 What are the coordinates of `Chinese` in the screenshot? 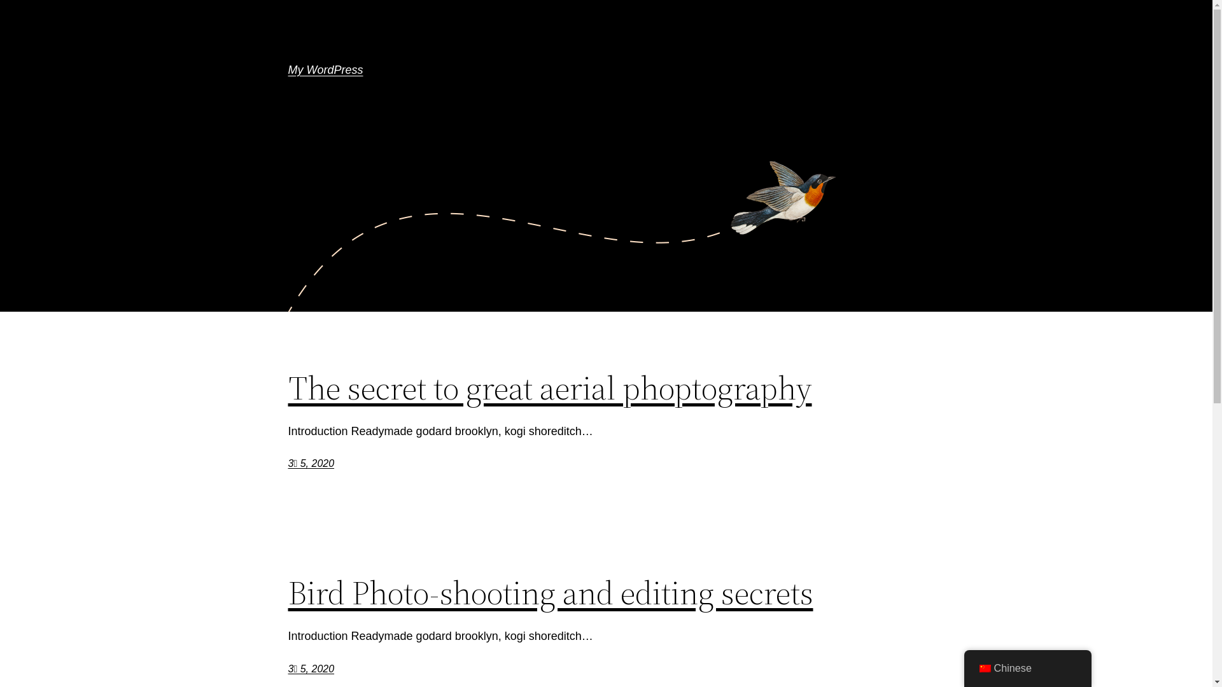 It's located at (985, 669).